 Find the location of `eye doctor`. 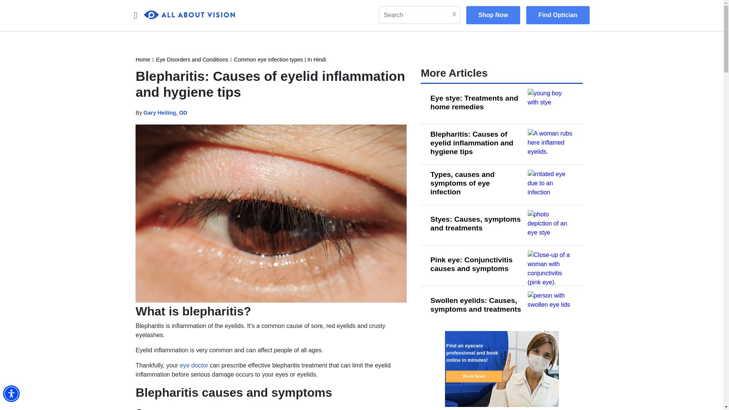

eye doctor is located at coordinates (194, 365).